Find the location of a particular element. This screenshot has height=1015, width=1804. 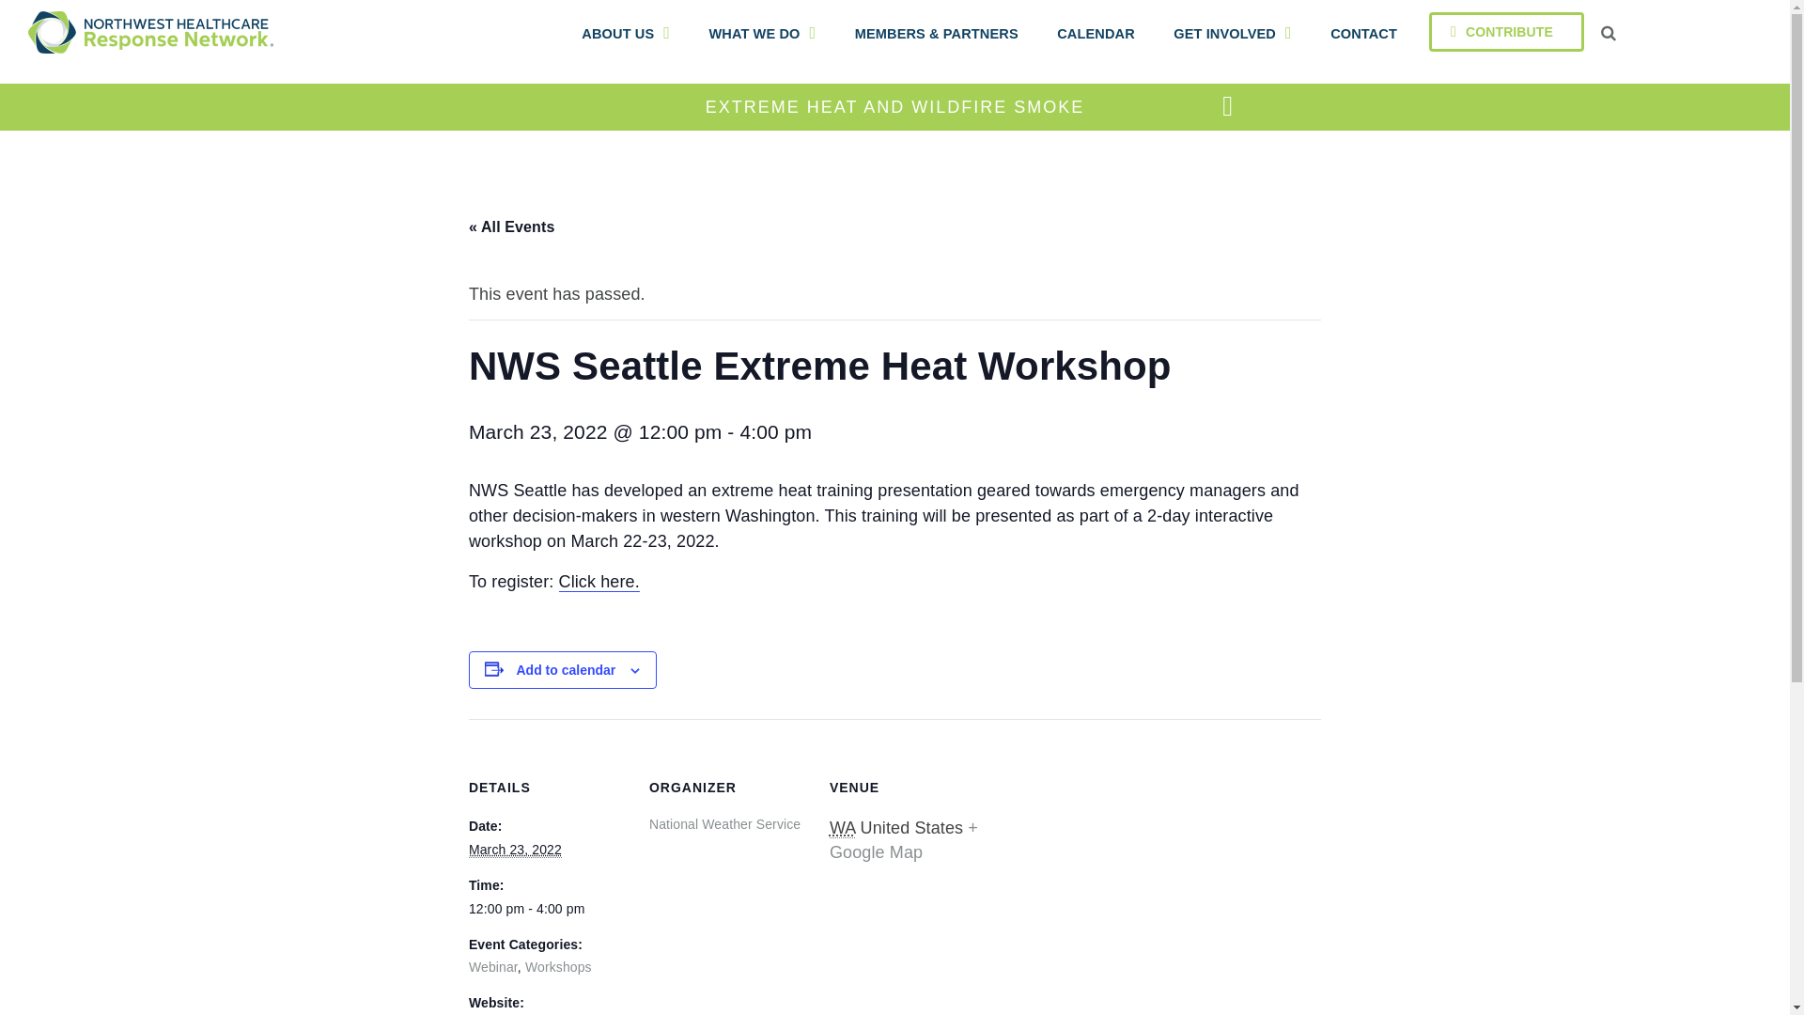

ABOUT US is located at coordinates (625, 35).